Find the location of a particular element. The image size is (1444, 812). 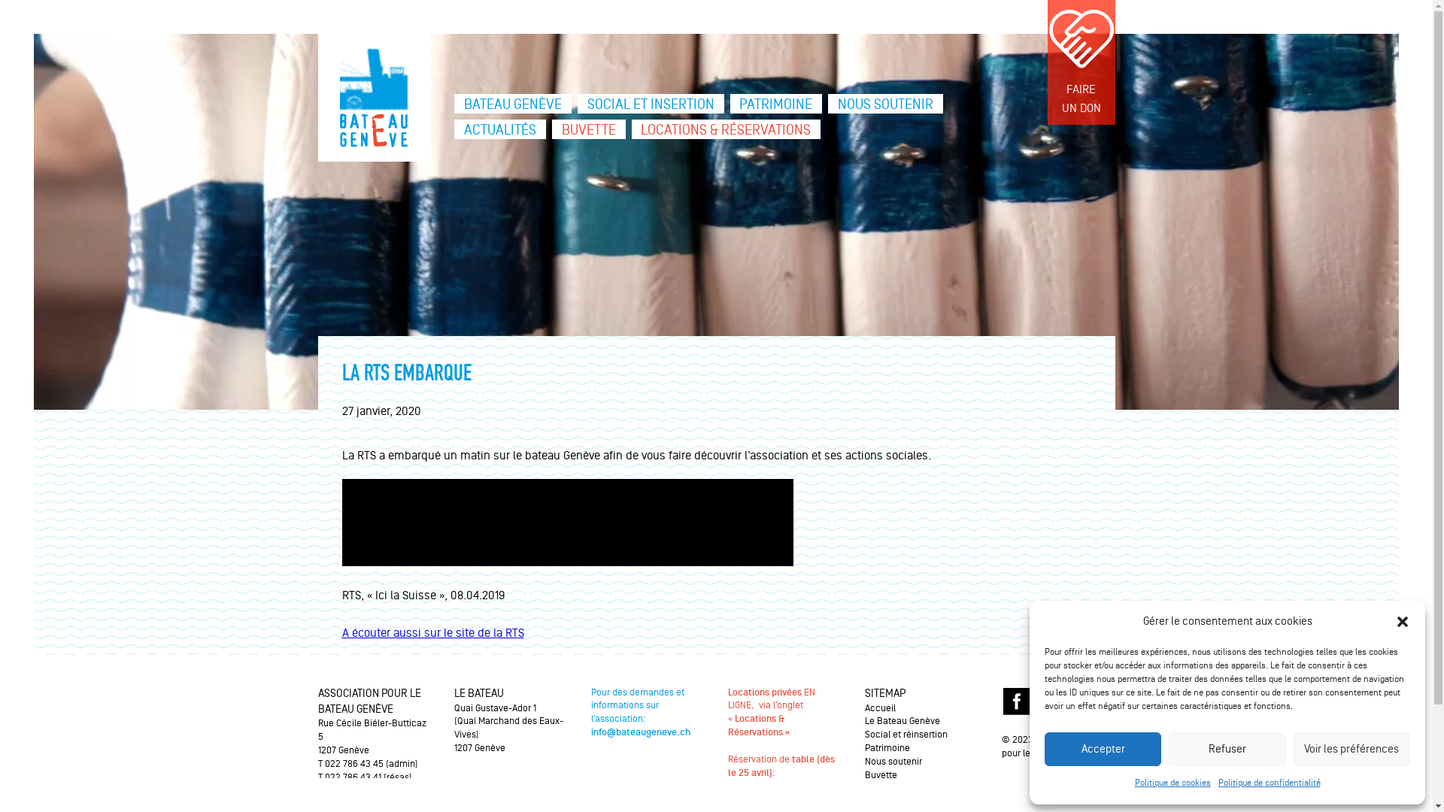

Buvette is located at coordinates (881, 775).